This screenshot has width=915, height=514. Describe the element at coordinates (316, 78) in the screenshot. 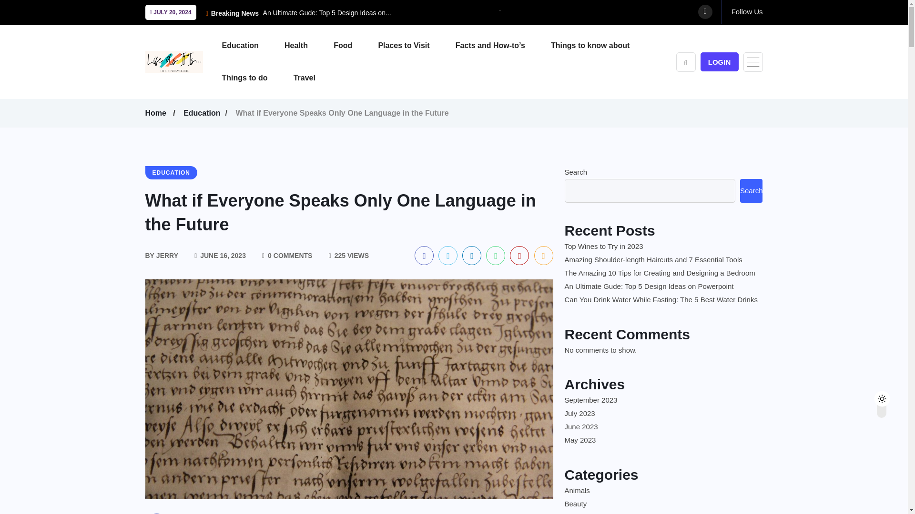

I see `Travel` at that location.